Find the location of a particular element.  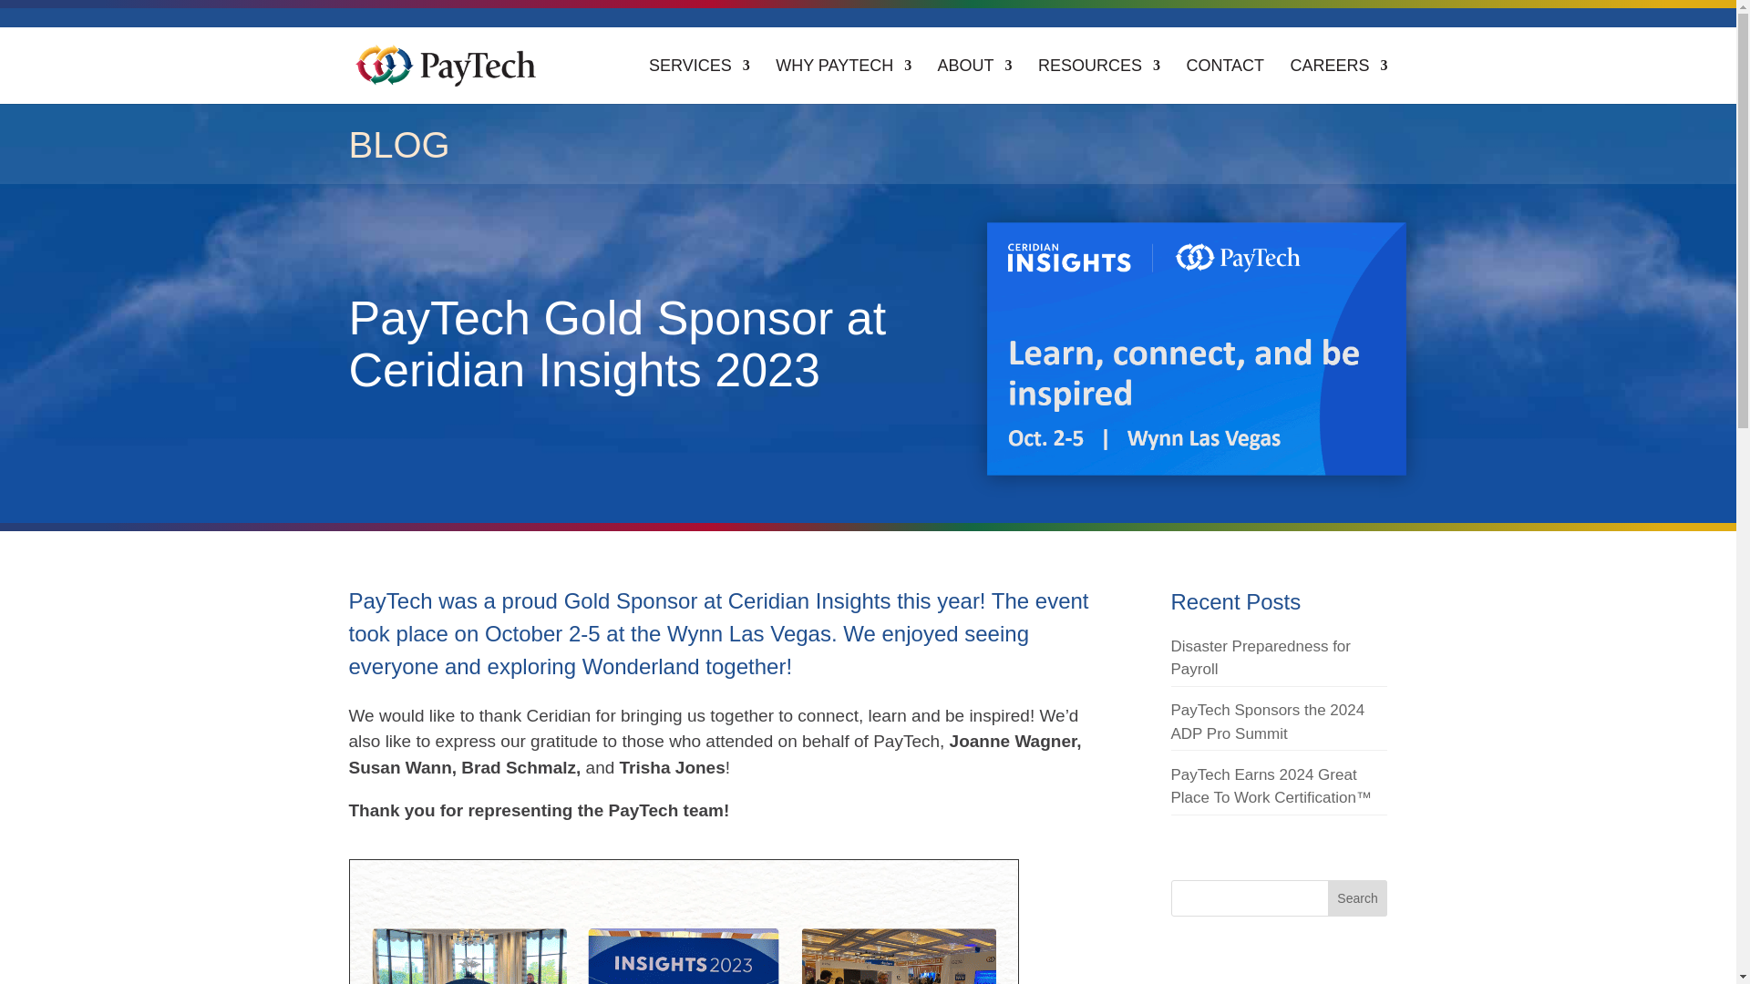

SERVICES is located at coordinates (700, 81).